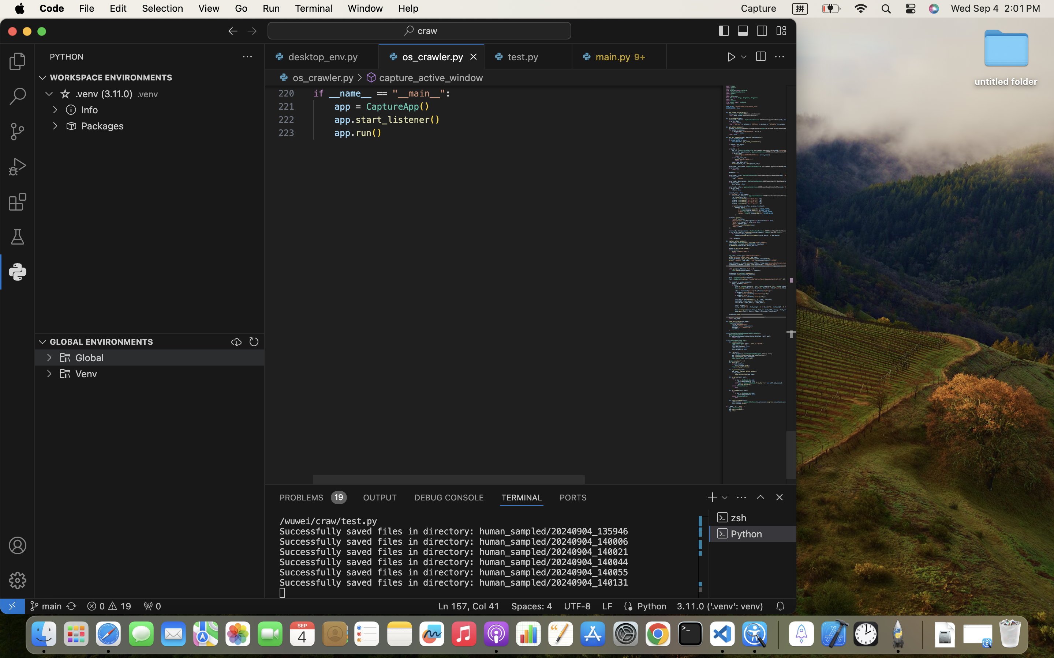 This screenshot has width=1054, height=658. Describe the element at coordinates (522, 497) in the screenshot. I see `1 TERMINAL` at that location.